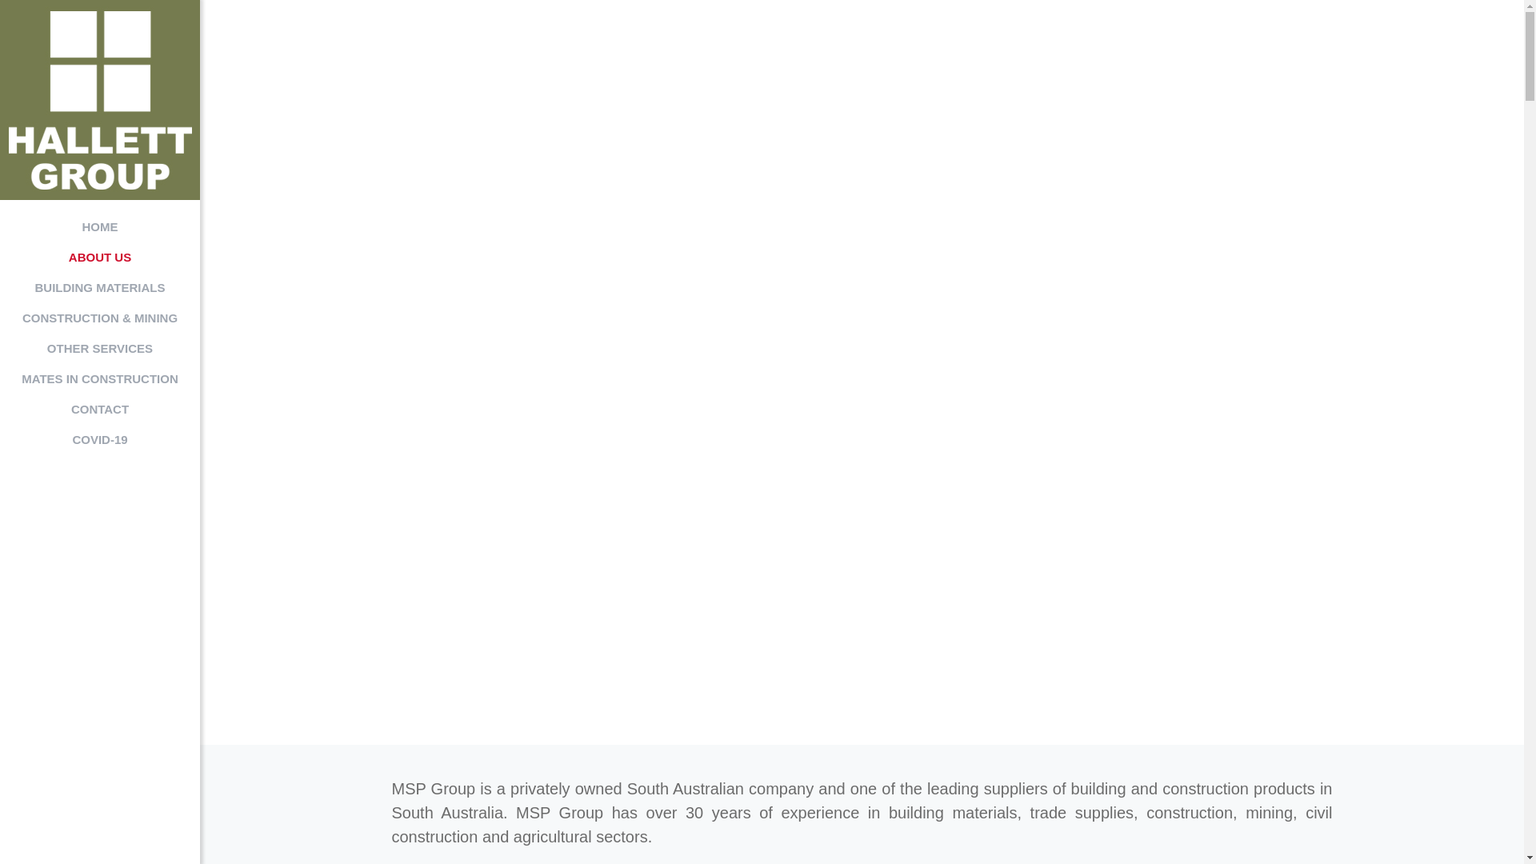  Describe the element at coordinates (100, 349) in the screenshot. I see `OTHER SERVICES` at that location.